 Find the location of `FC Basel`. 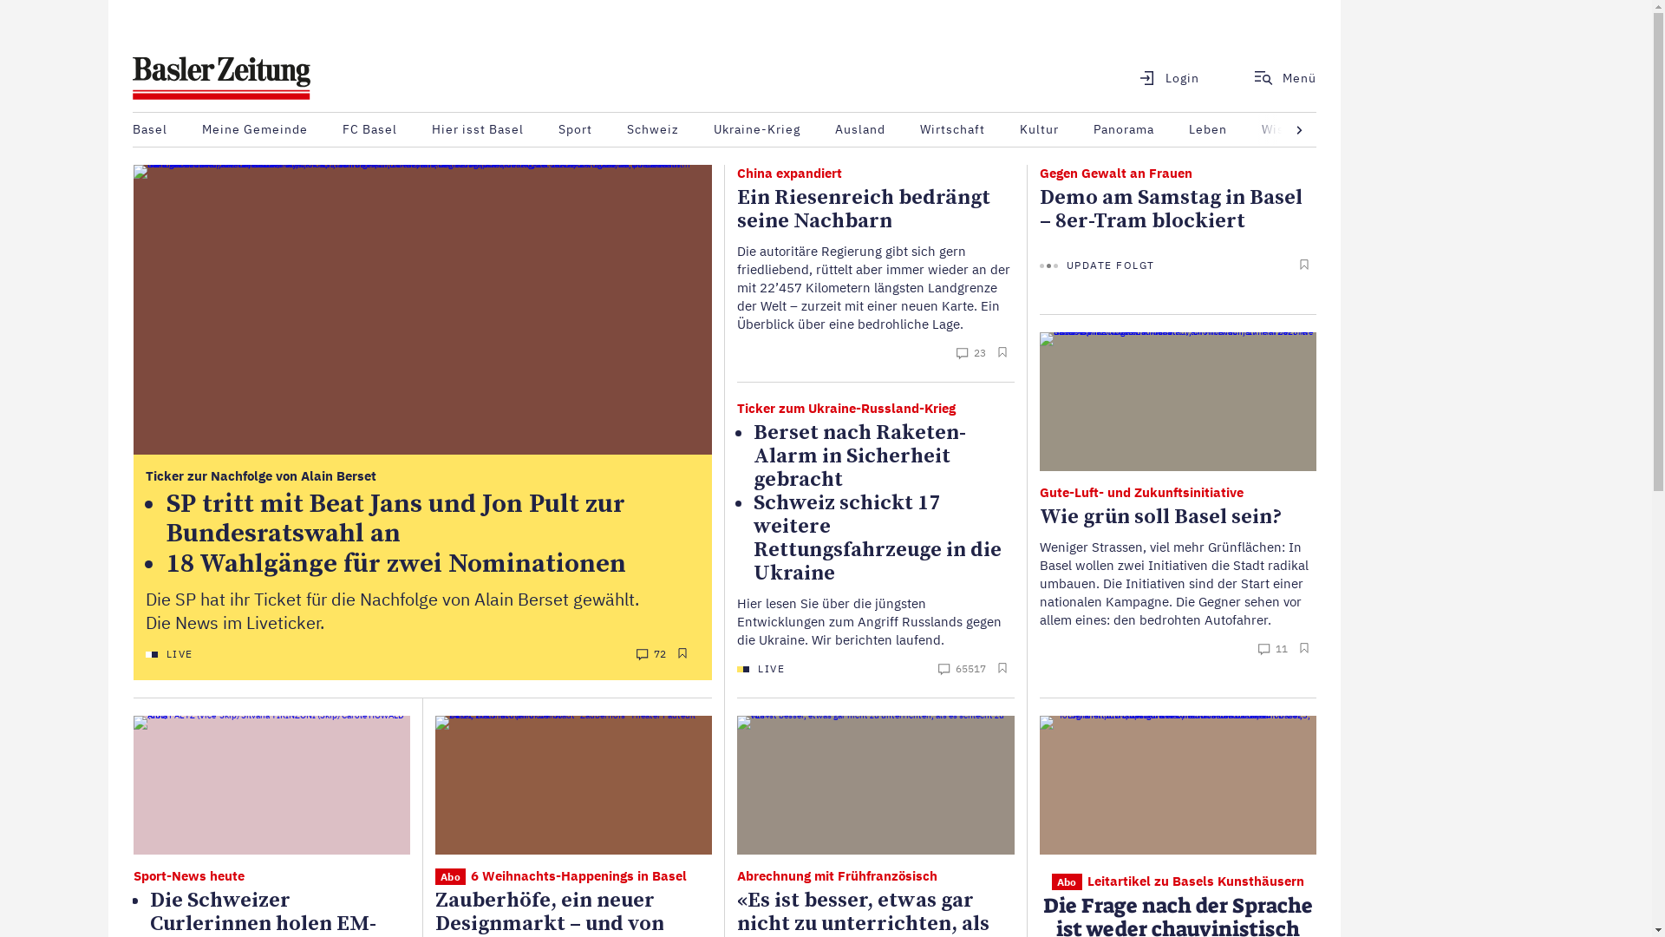

FC Basel is located at coordinates (369, 130).